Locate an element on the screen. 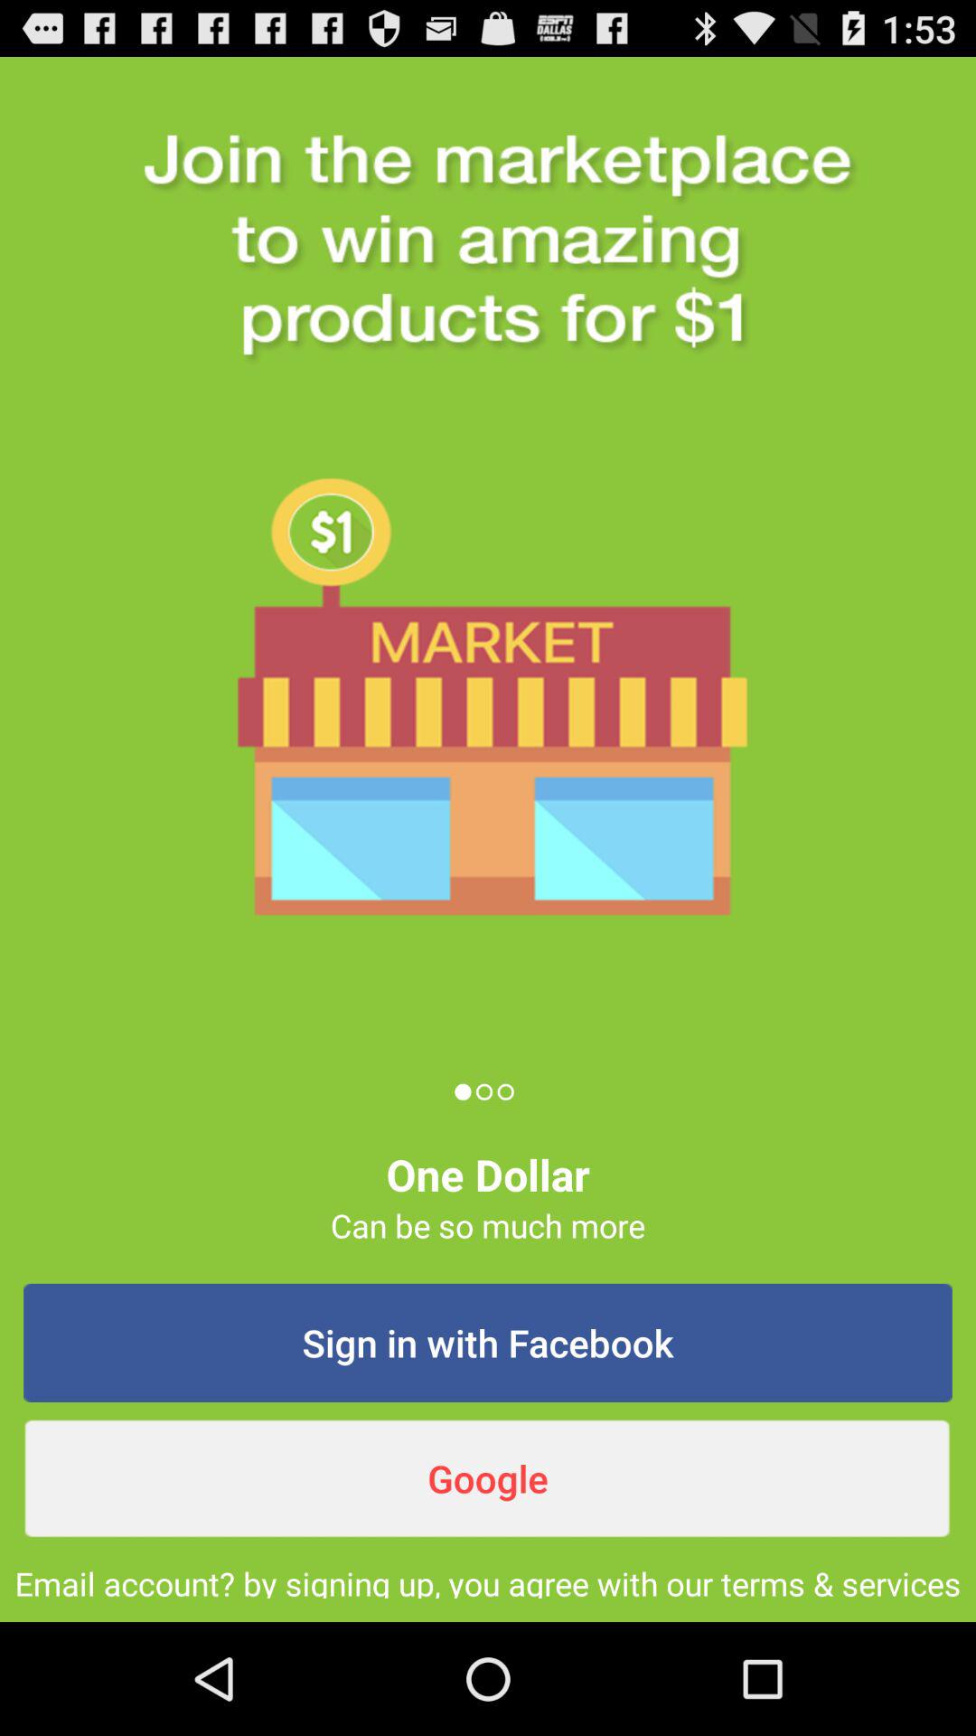  flip to the email account by icon is located at coordinates (488, 1580).